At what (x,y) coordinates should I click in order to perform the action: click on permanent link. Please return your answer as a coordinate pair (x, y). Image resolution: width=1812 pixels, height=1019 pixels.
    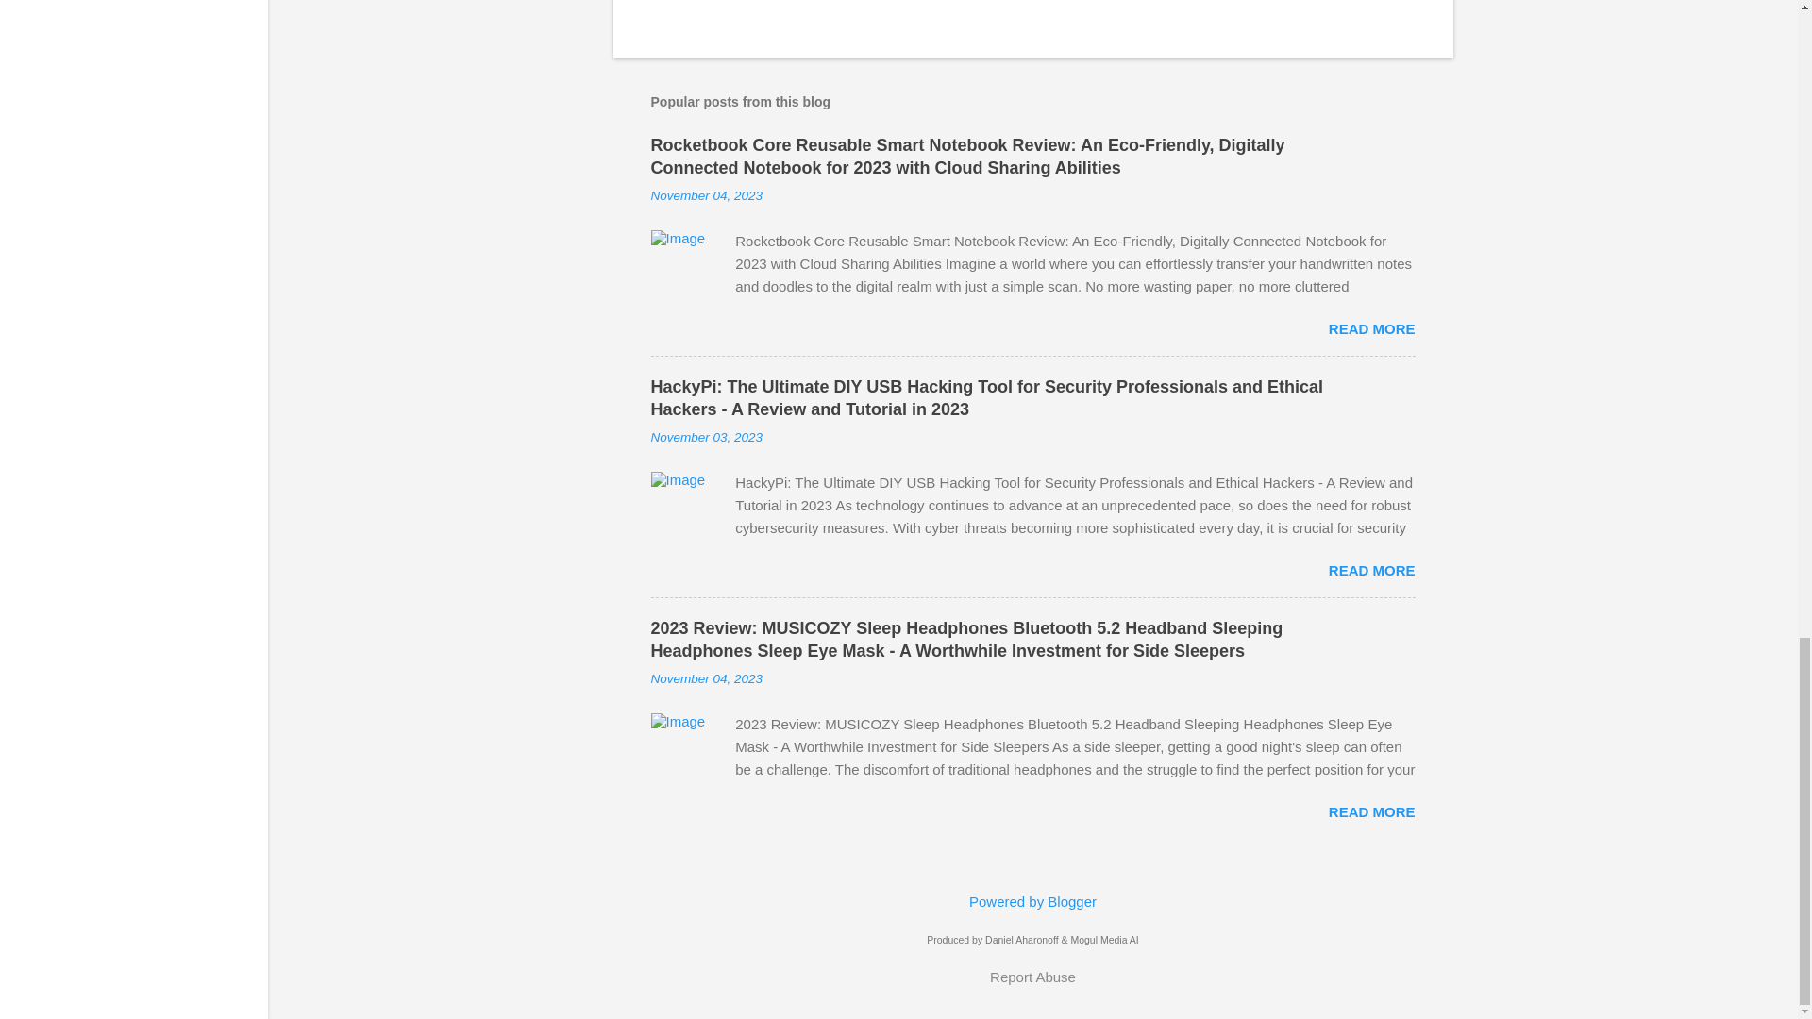
    Looking at the image, I should click on (706, 436).